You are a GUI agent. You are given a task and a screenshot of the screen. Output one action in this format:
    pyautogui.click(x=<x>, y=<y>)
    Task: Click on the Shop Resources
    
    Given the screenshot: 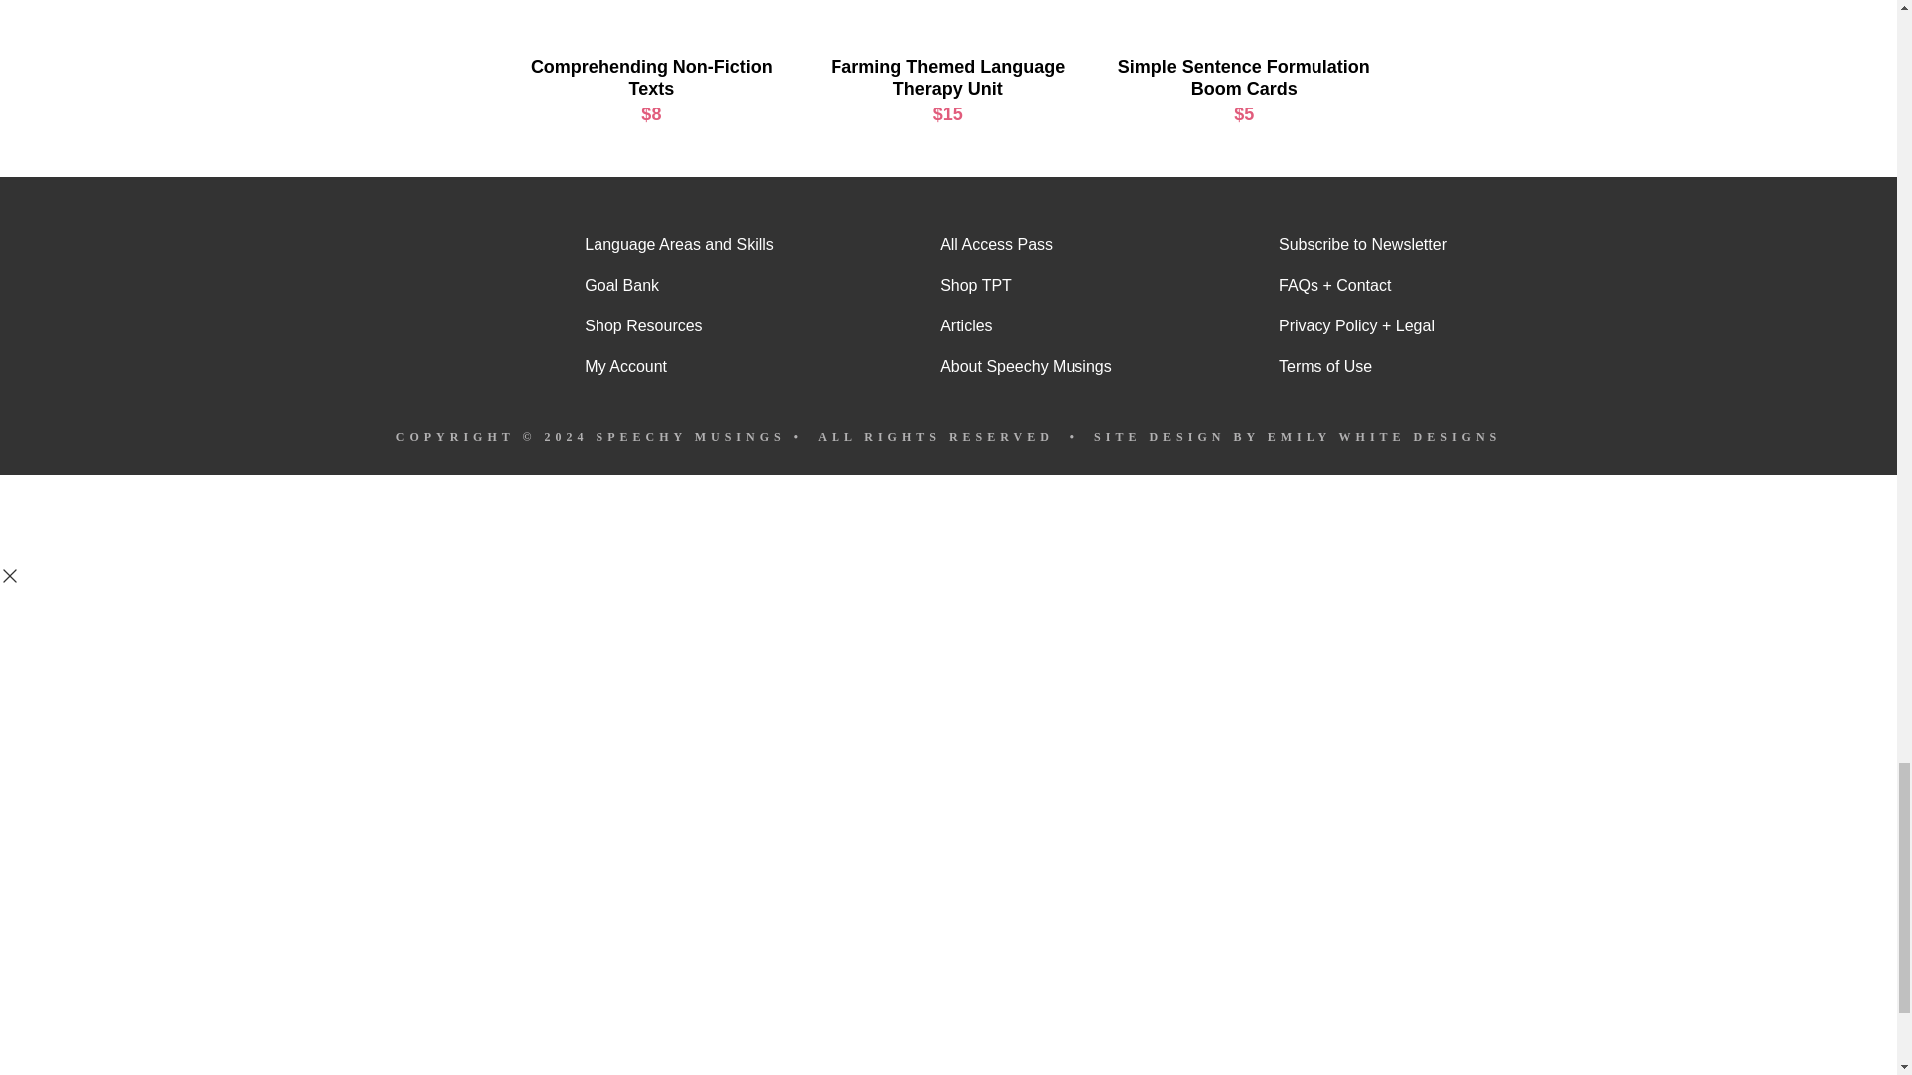 What is the action you would take?
    pyautogui.click(x=678, y=325)
    